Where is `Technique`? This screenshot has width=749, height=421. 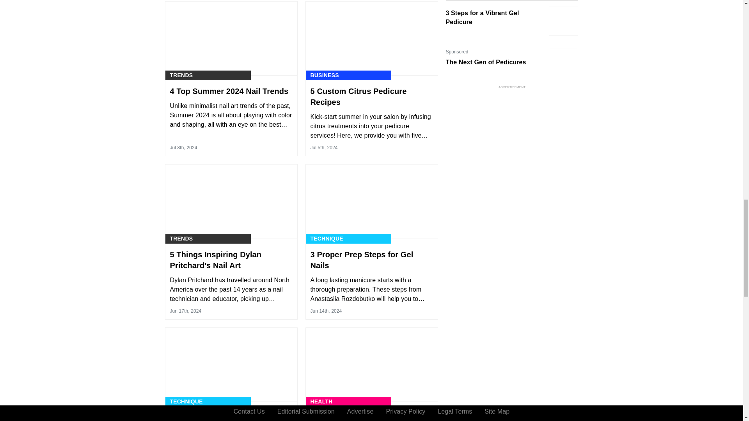
Technique is located at coordinates (327, 239).